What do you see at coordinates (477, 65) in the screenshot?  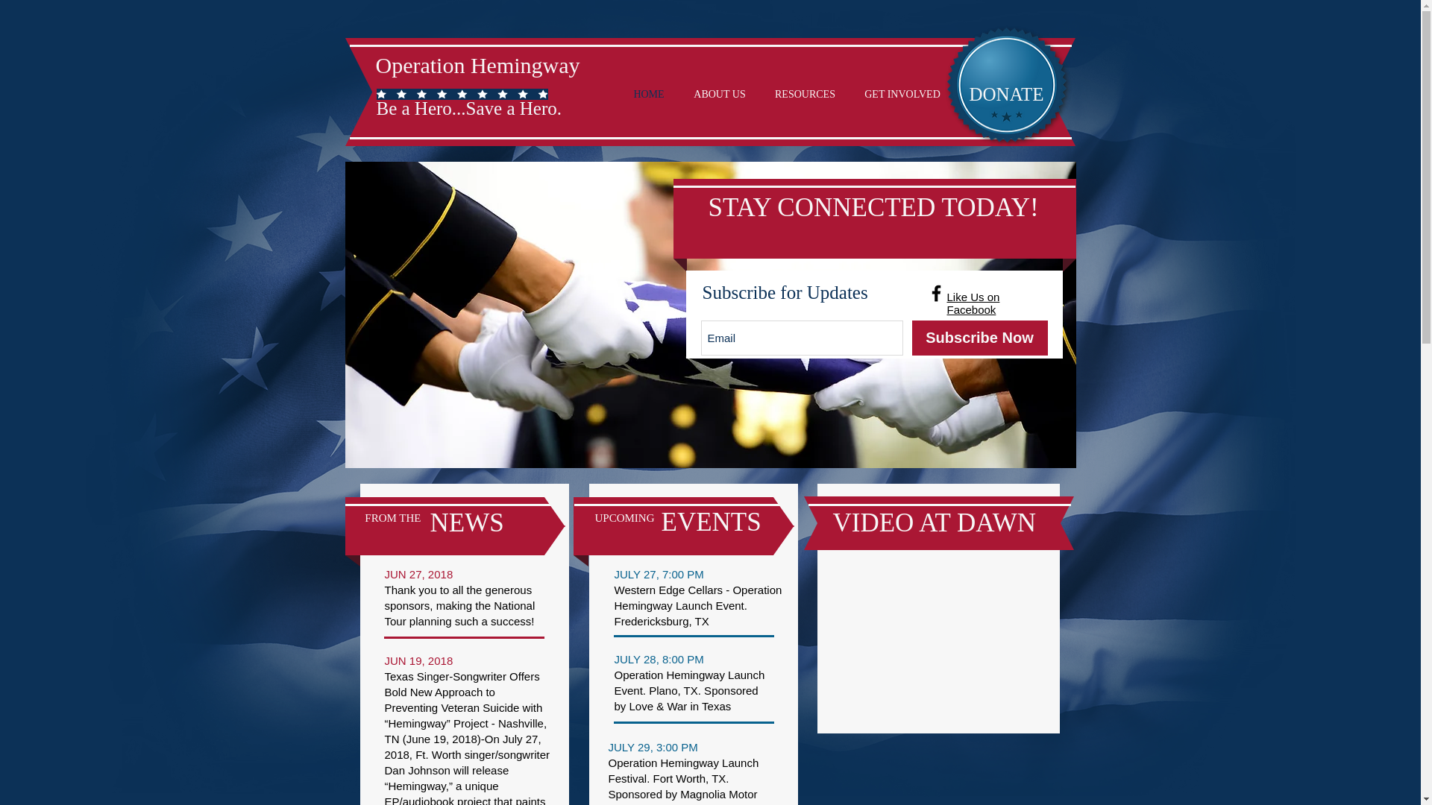 I see `Operation Hemingway` at bounding box center [477, 65].